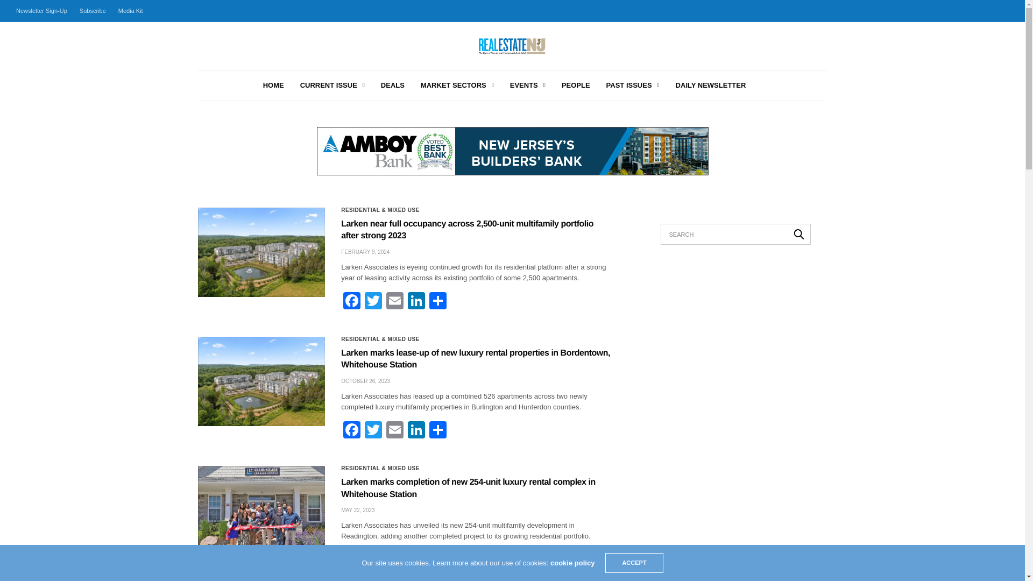 The image size is (1033, 581). Describe the element at coordinates (393, 86) in the screenshot. I see `DEALS` at that location.